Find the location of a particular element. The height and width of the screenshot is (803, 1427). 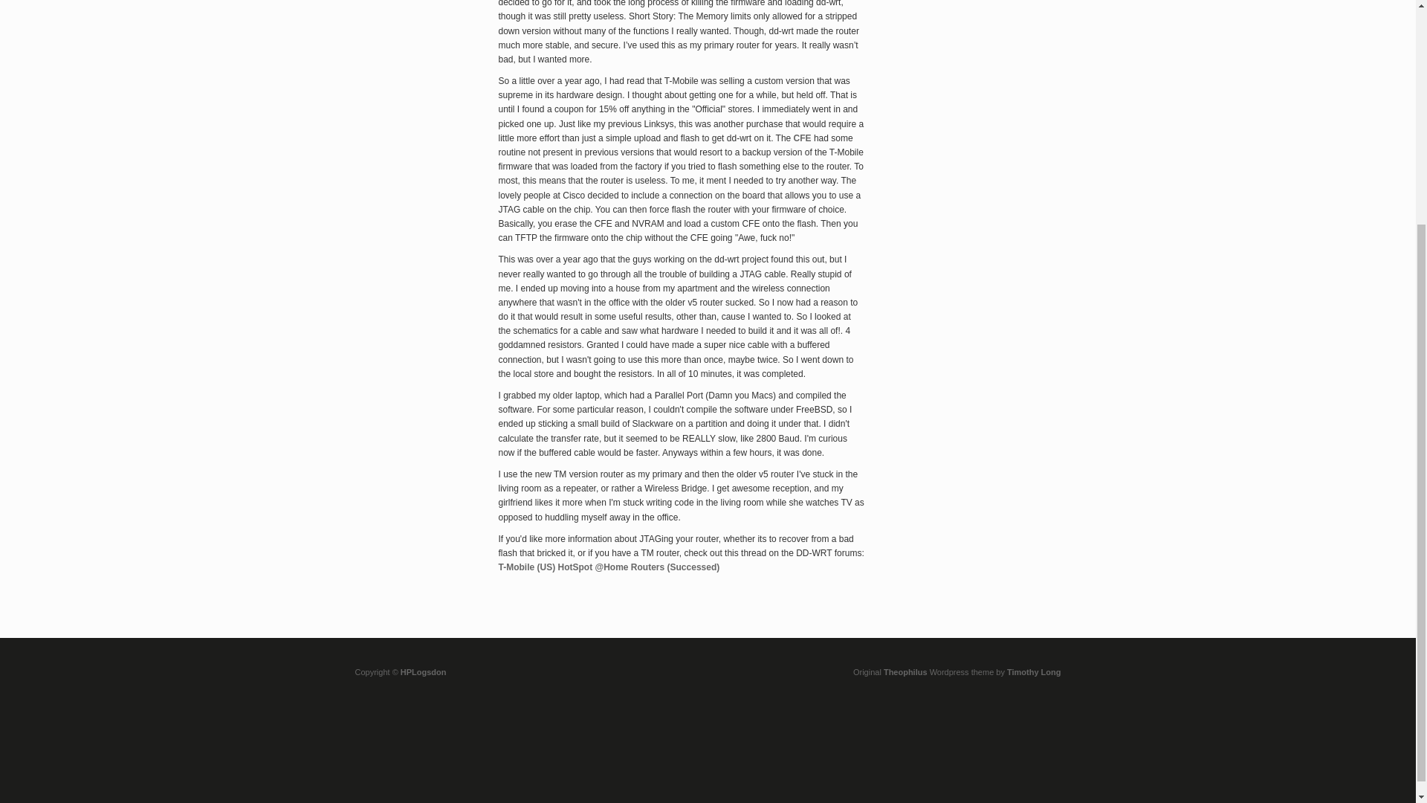

Timothy Long is located at coordinates (1035, 672).